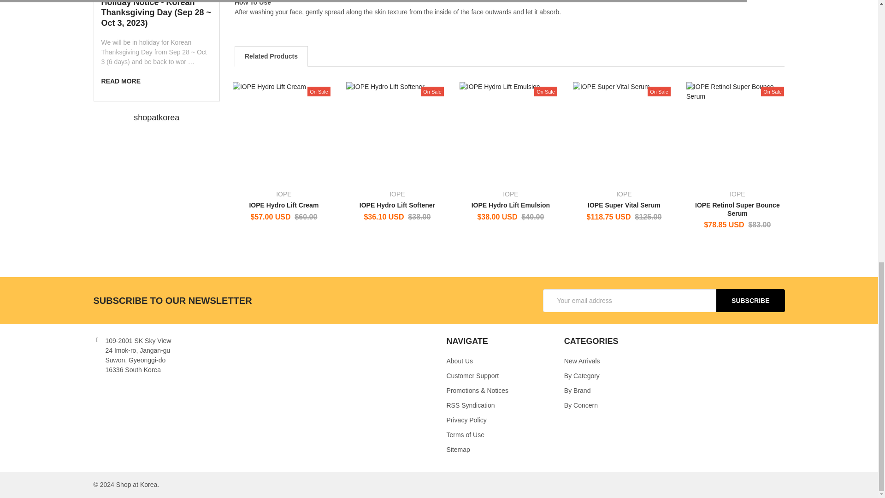  Describe the element at coordinates (284, 133) in the screenshot. I see `IOPE Hydro Lift Cream` at that location.